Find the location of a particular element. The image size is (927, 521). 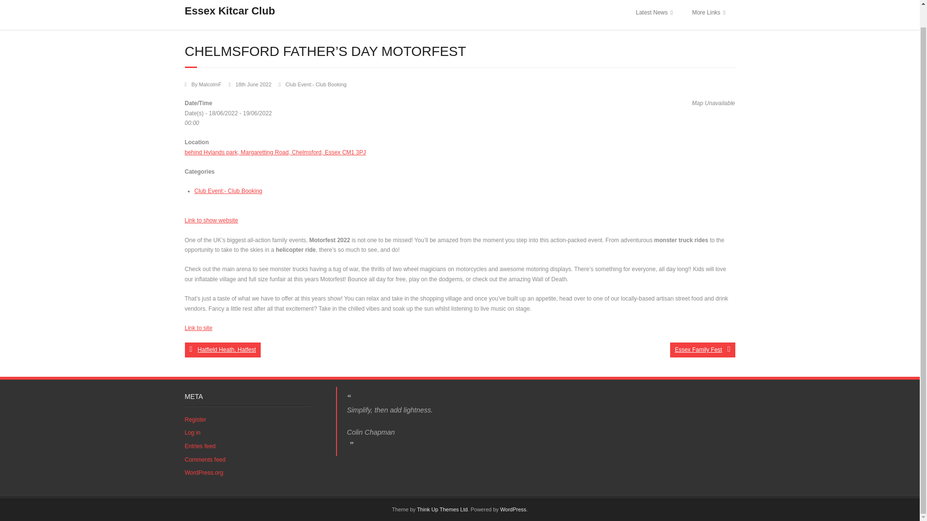

View all posts by MalcolmF is located at coordinates (210, 84).